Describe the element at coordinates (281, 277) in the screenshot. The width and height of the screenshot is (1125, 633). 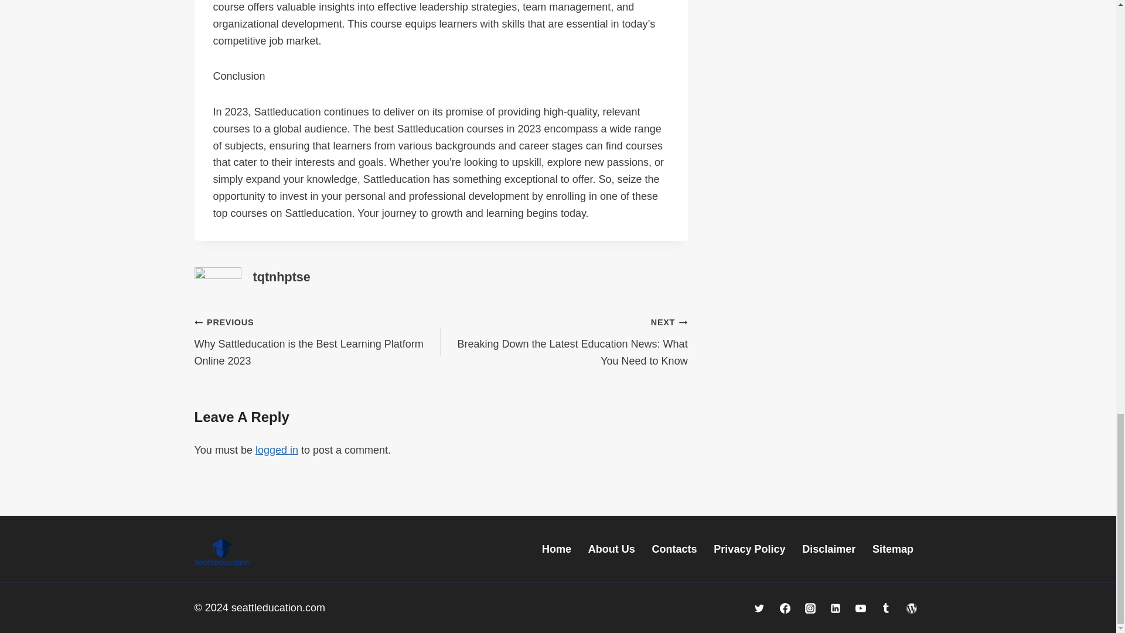
I see `tqtnhptse` at that location.